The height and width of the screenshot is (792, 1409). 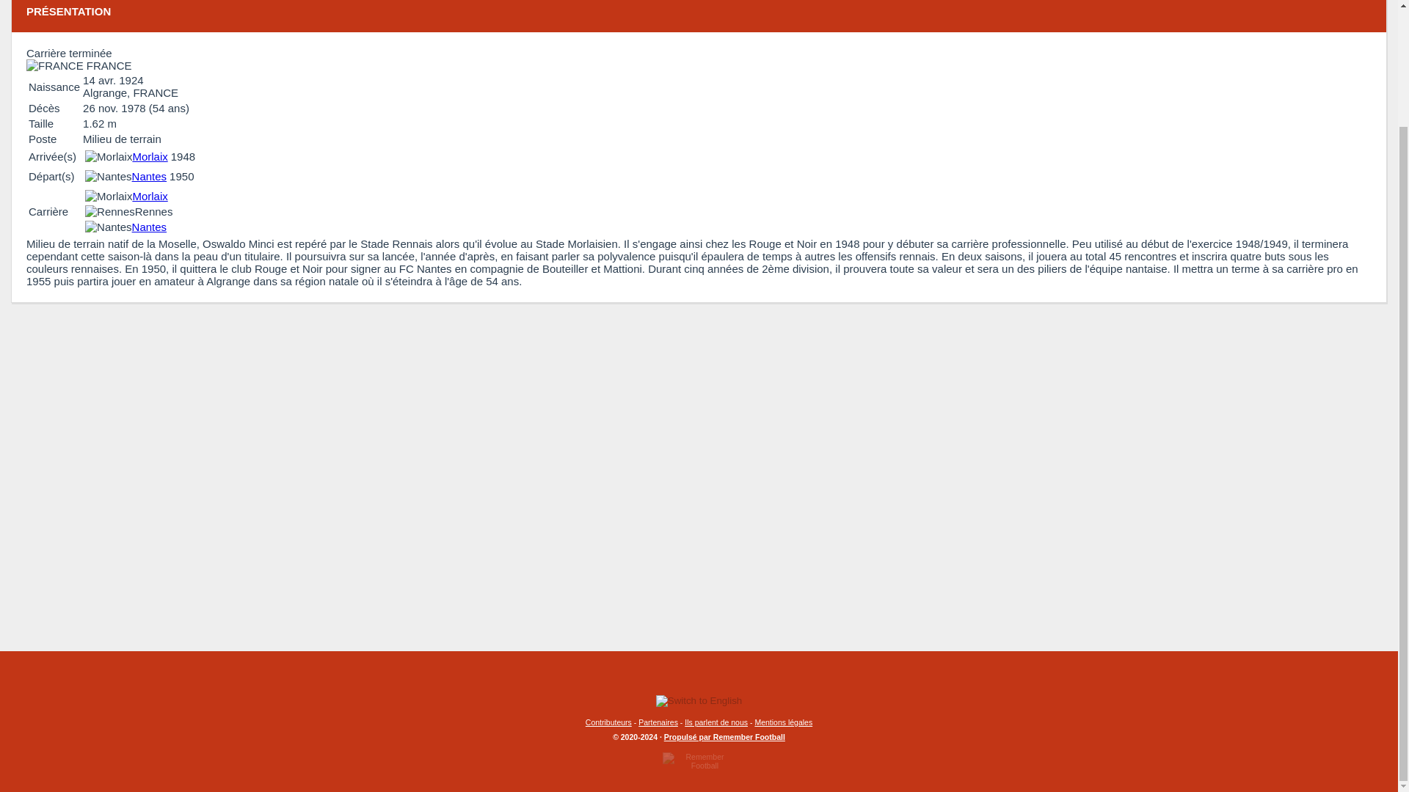 I want to click on Morlaix, so click(x=150, y=197).